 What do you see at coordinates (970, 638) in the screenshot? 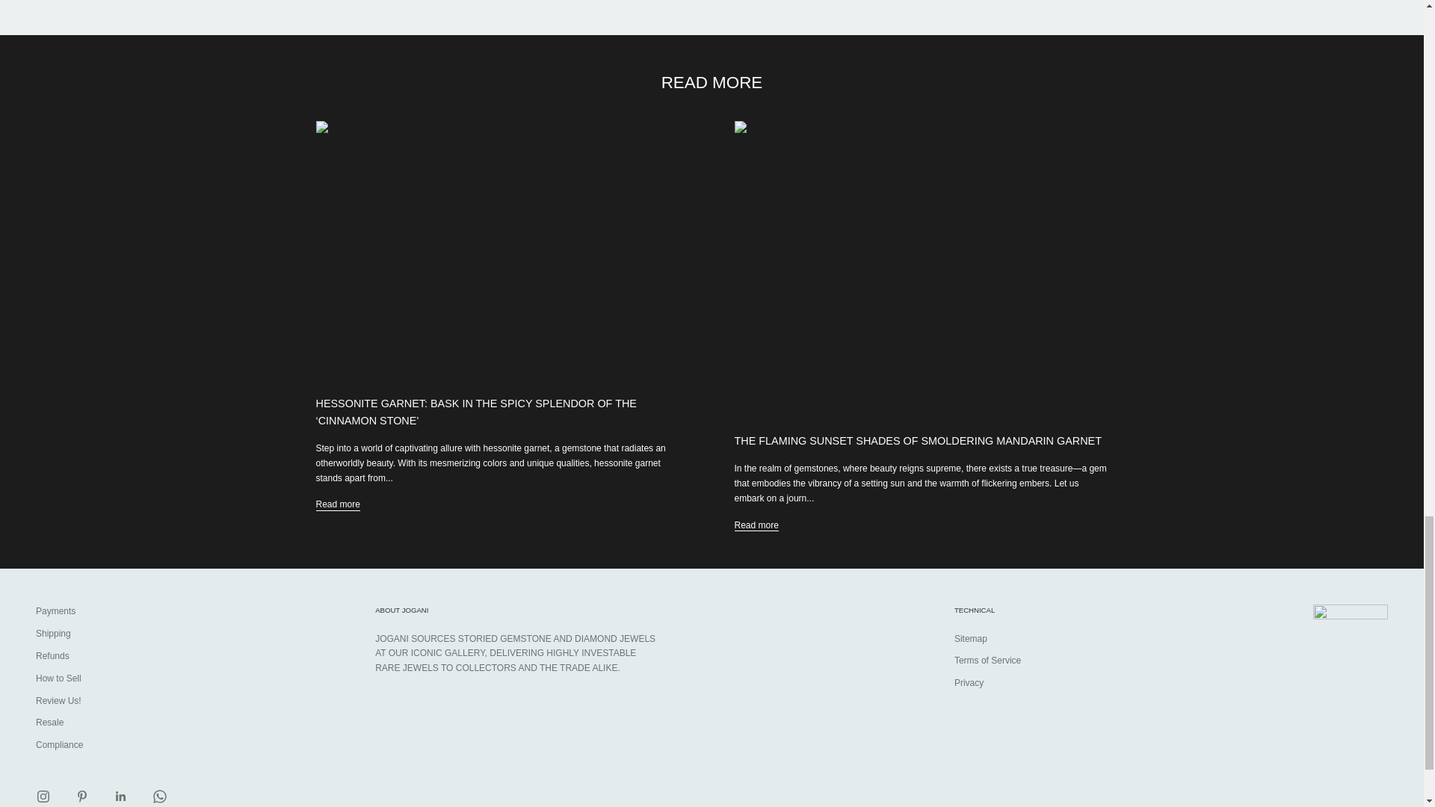
I see `Sitemap` at bounding box center [970, 638].